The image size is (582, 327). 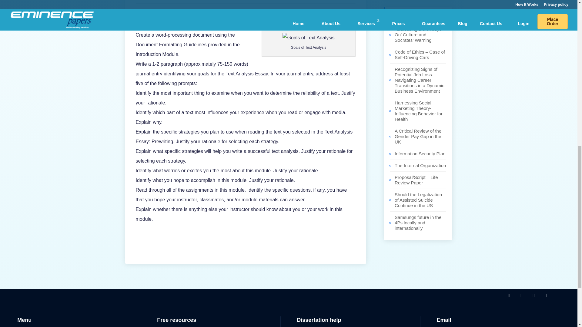 I want to click on The Internal Organization, so click(x=420, y=165).